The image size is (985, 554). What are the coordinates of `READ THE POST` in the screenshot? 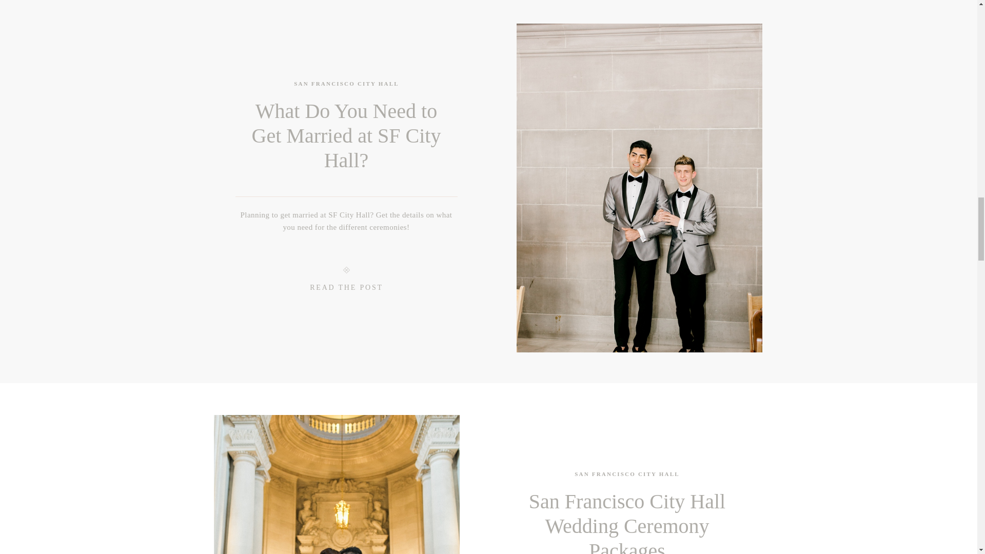 It's located at (347, 290).